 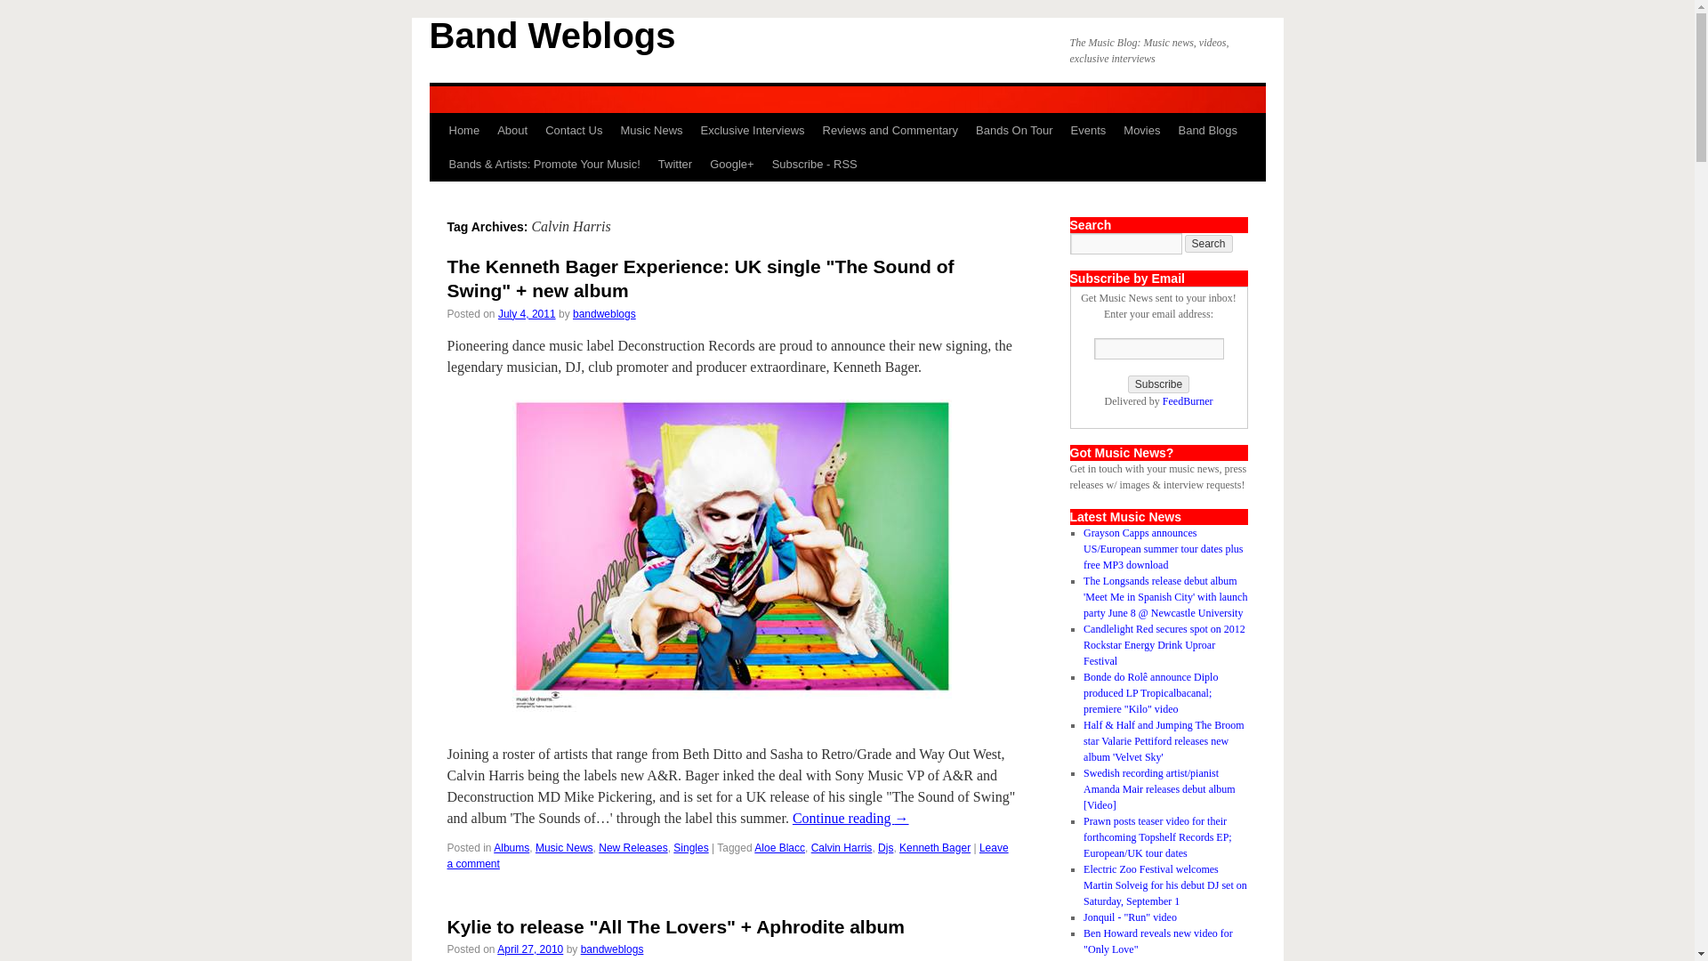 I want to click on Djs, so click(x=885, y=848).